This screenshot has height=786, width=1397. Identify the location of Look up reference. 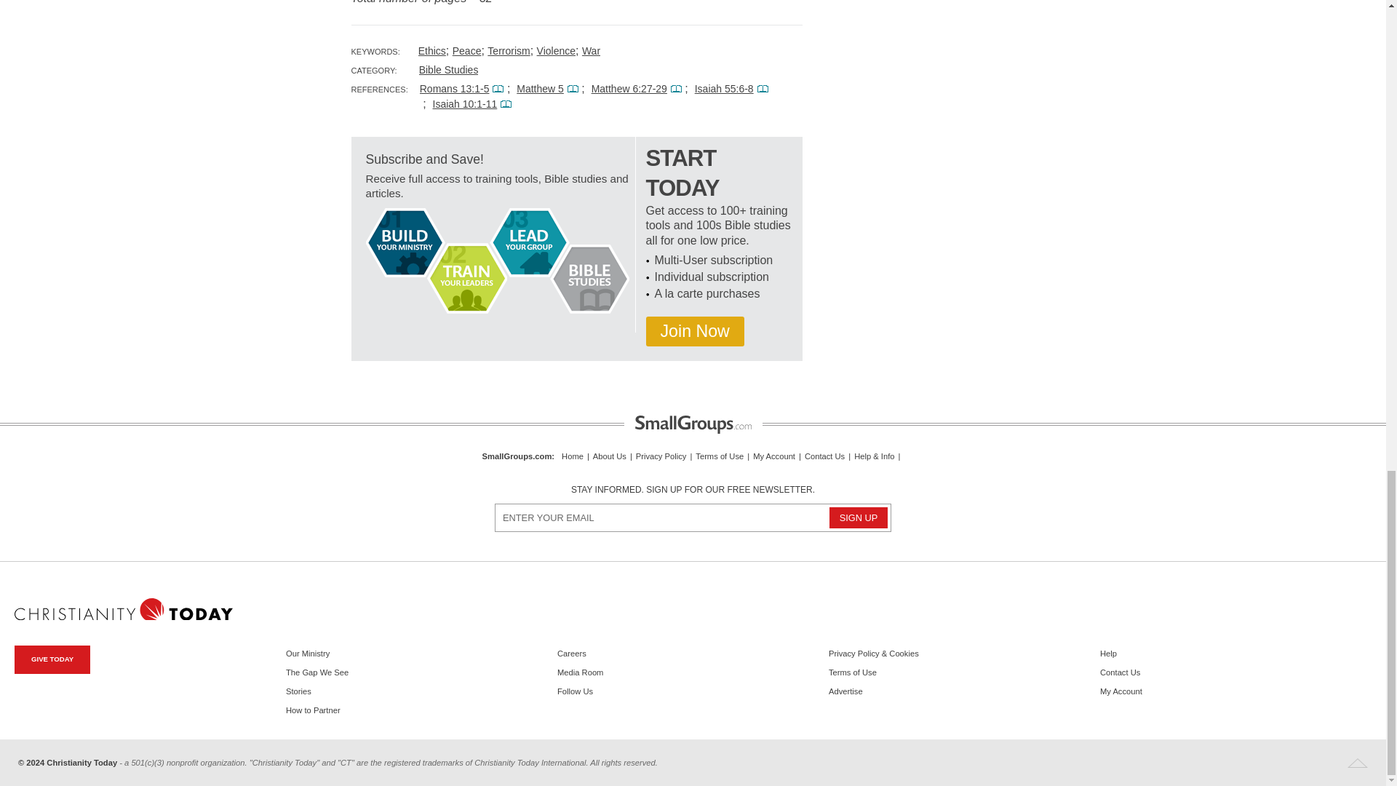
(572, 89).